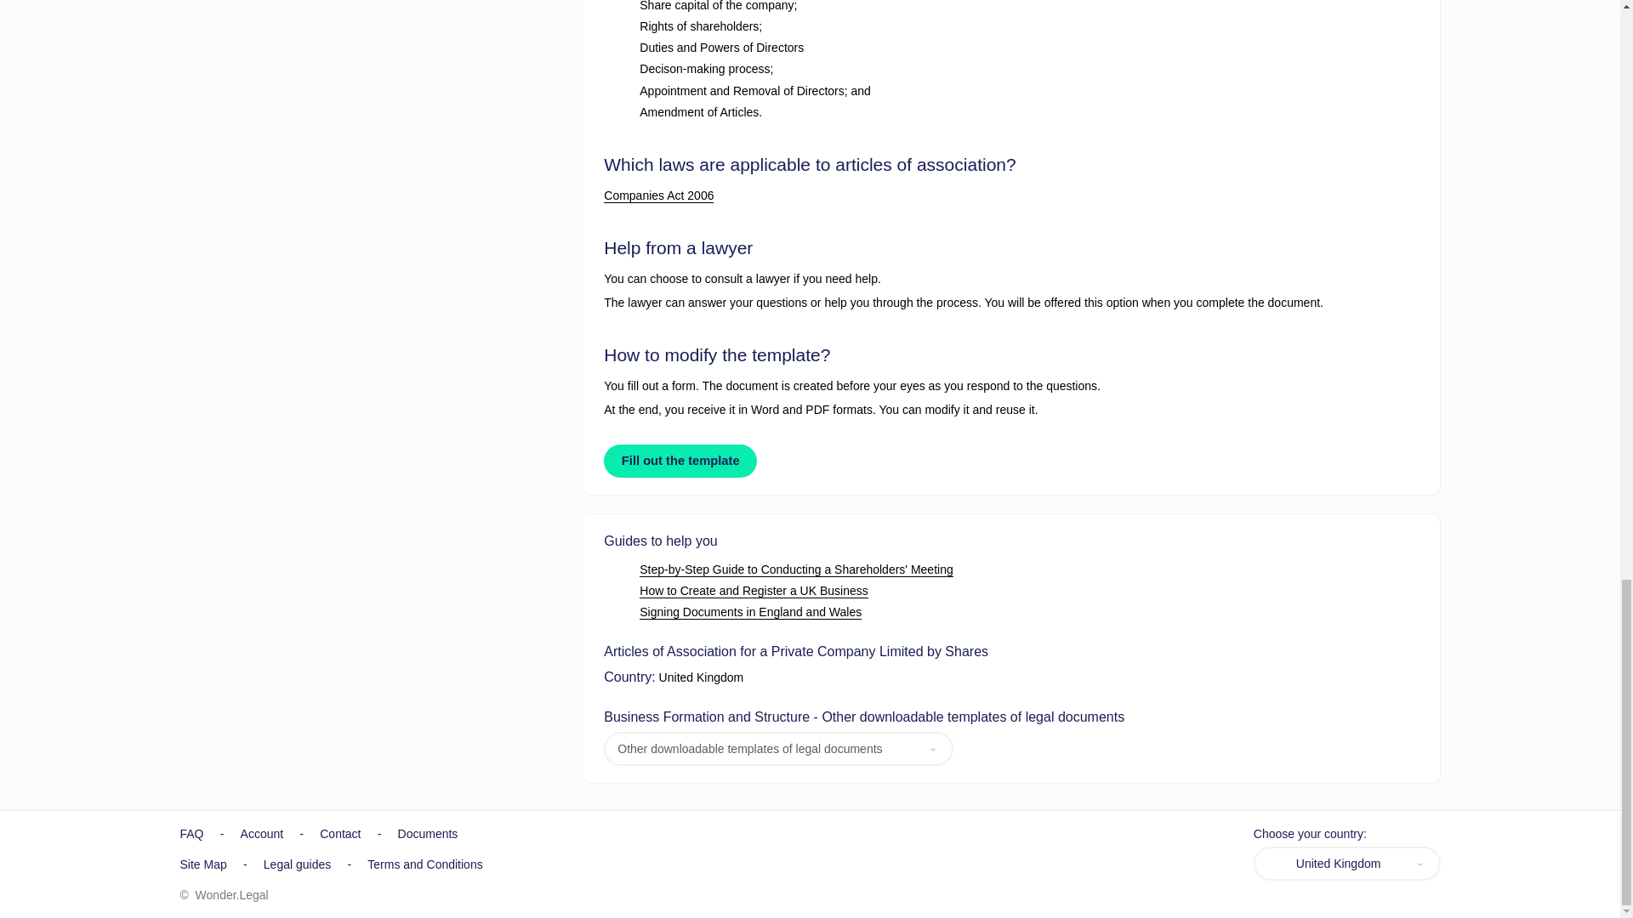 This screenshot has width=1633, height=918. What do you see at coordinates (680, 460) in the screenshot?
I see `Fill out the template` at bounding box center [680, 460].